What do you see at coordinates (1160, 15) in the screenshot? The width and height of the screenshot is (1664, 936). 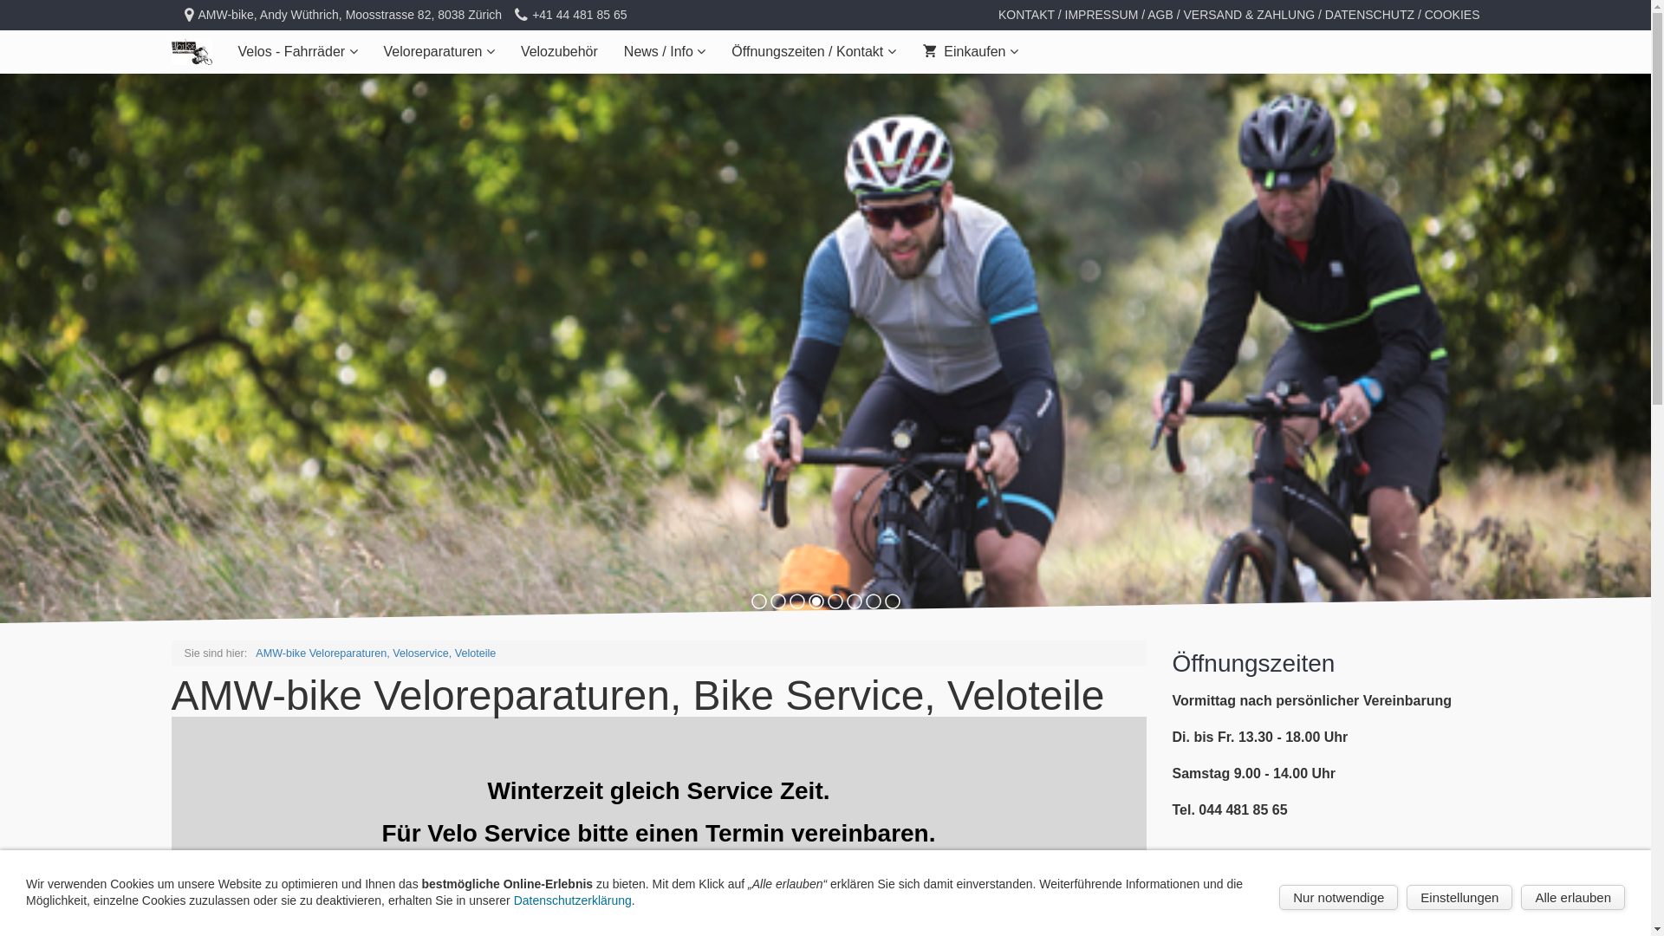 I see `AGB` at bounding box center [1160, 15].